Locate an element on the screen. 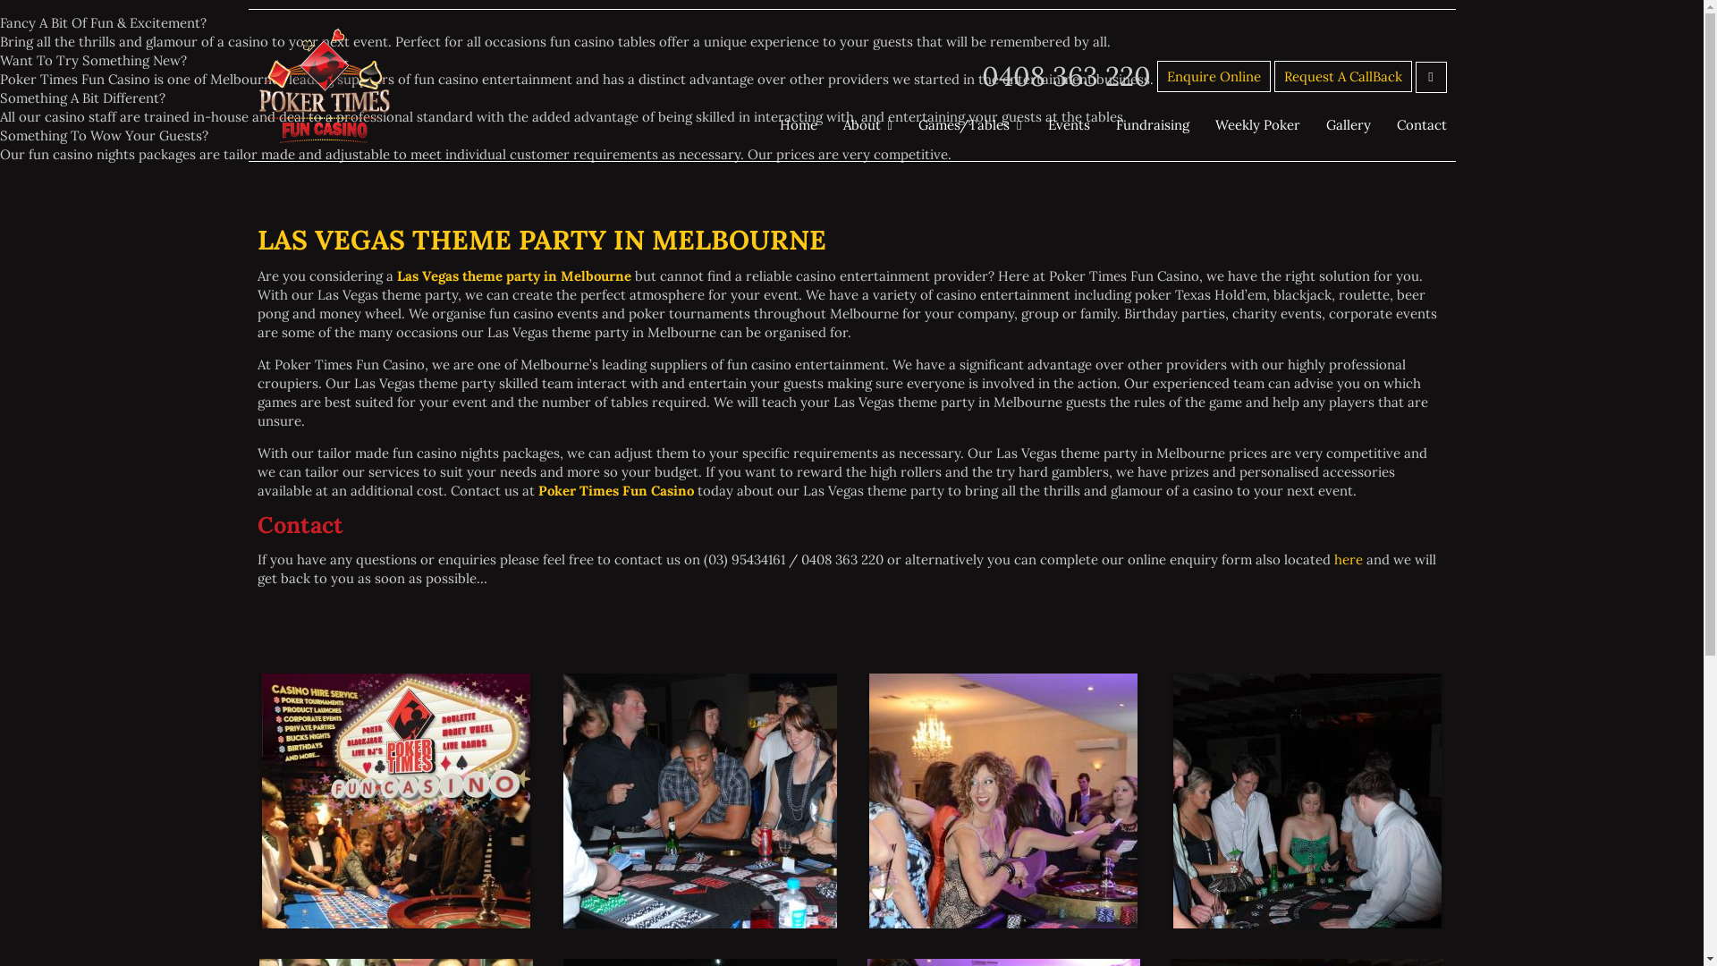 The height and width of the screenshot is (966, 1717). Enquire Online is located at coordinates (1214, 77).